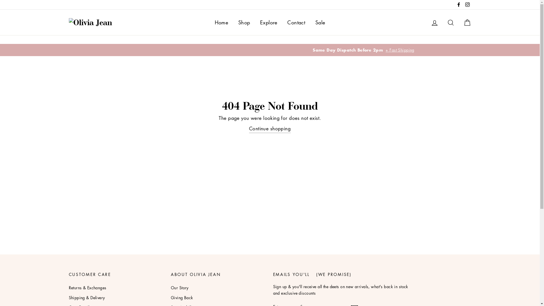 This screenshot has width=544, height=306. I want to click on Returns & Exchanges, so click(87, 288).